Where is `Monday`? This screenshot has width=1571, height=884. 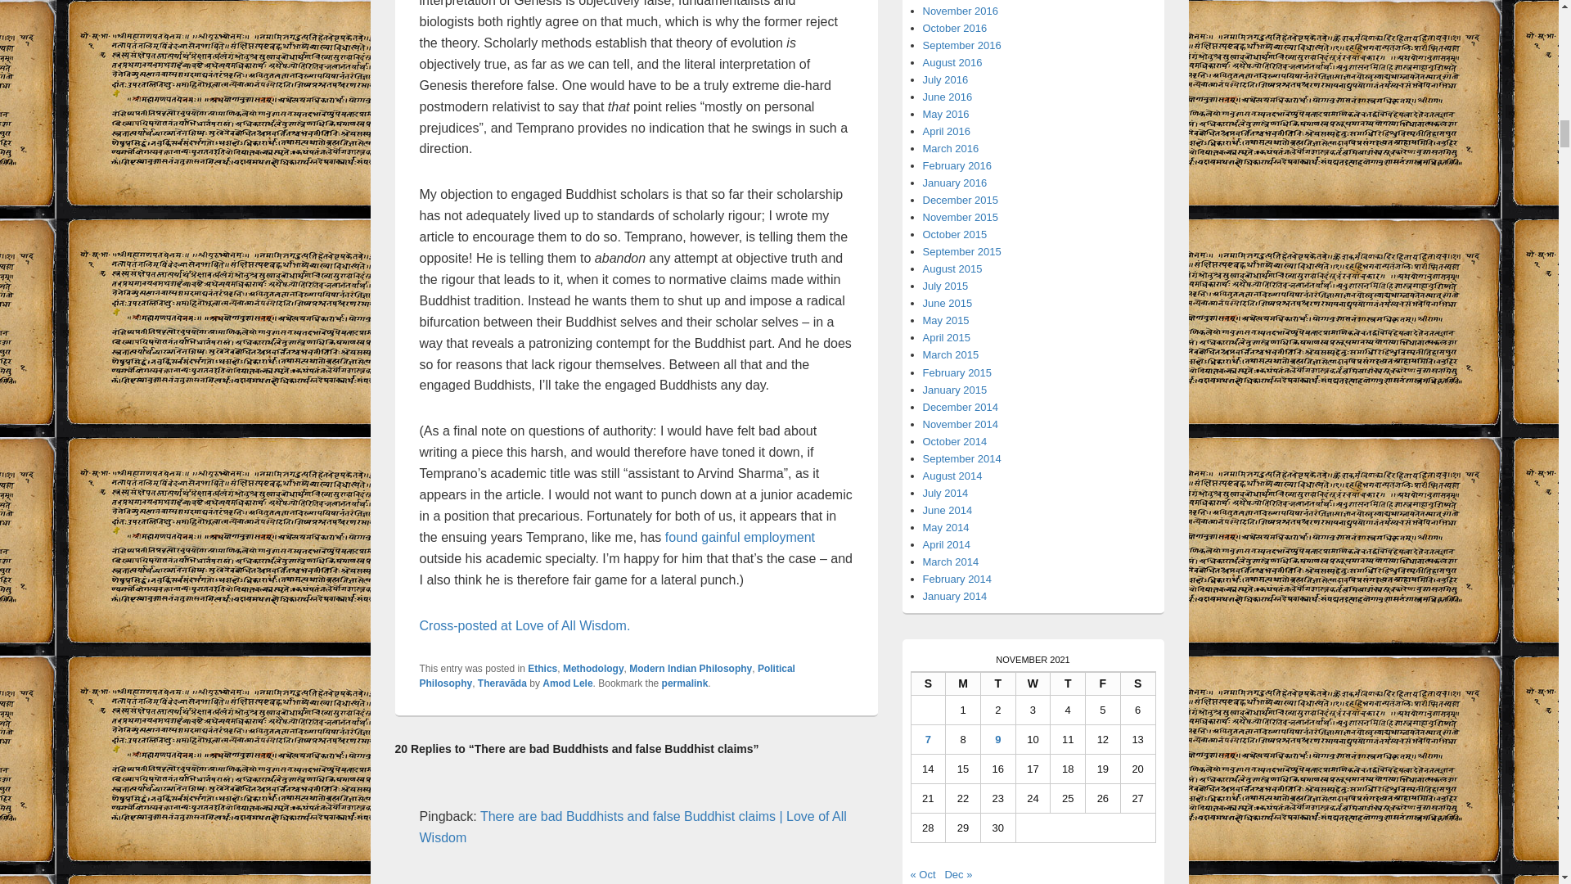 Monday is located at coordinates (962, 683).